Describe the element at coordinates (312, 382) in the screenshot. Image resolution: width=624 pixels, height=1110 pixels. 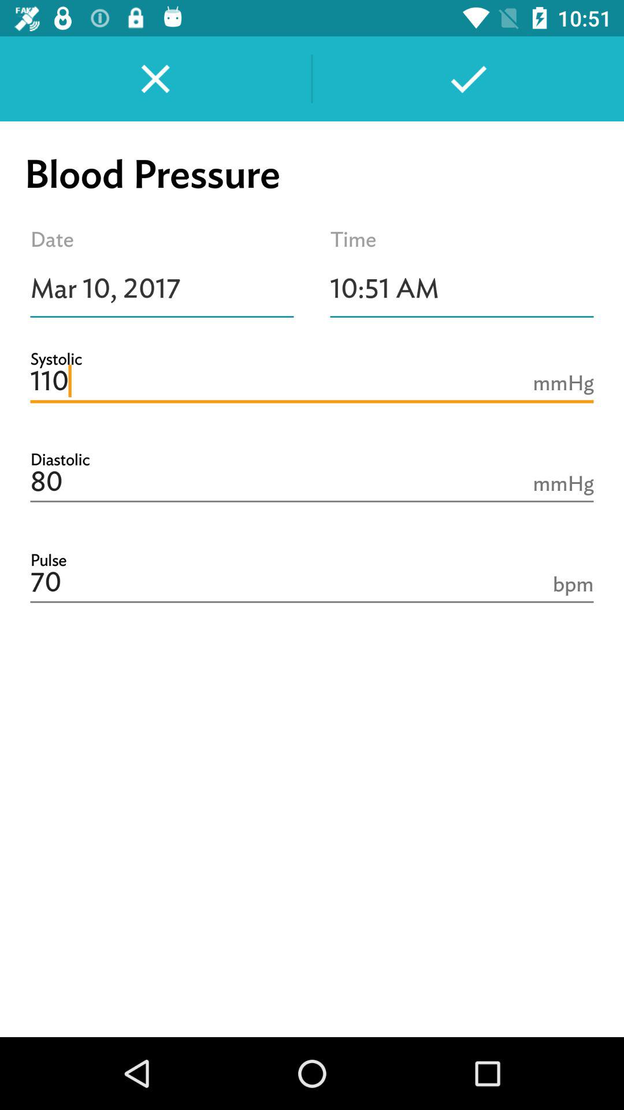
I see `open item above the 80` at that location.